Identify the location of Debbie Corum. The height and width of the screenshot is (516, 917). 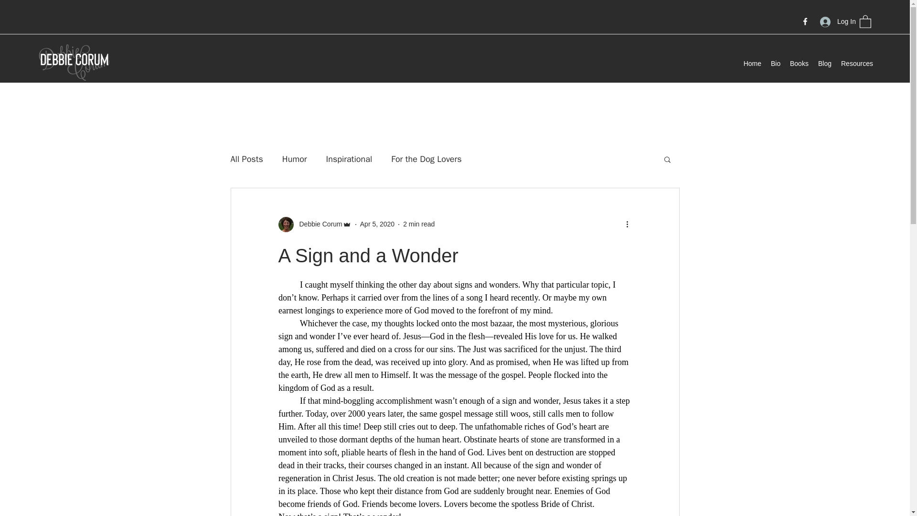
(318, 224).